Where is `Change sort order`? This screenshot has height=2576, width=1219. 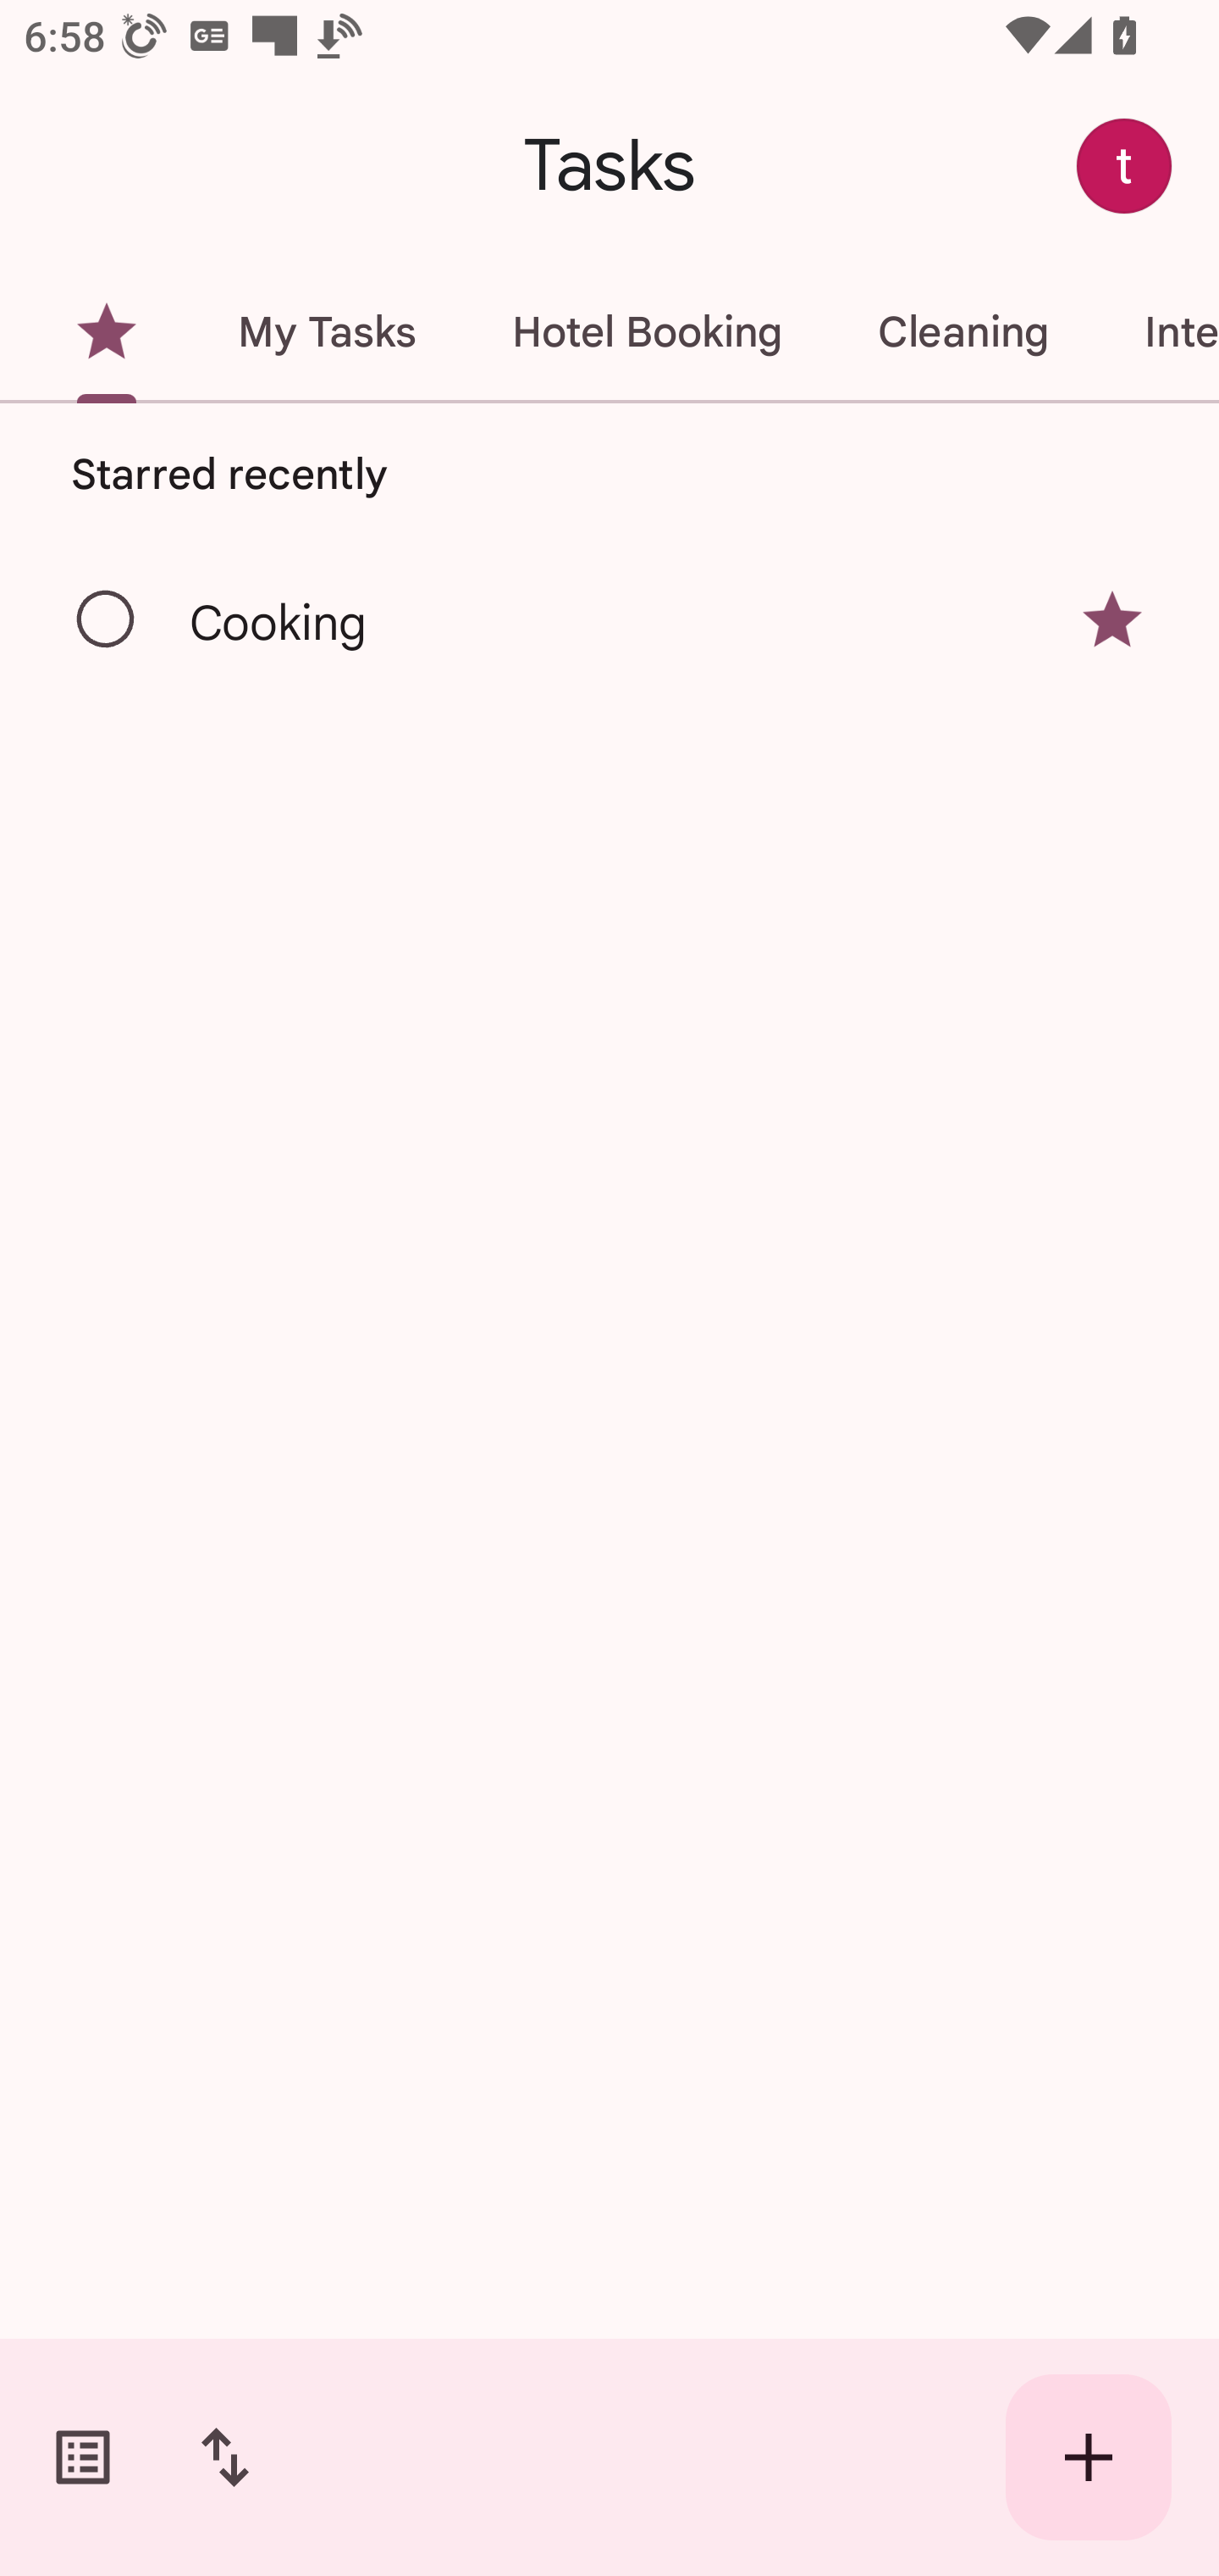
Change sort order is located at coordinates (224, 2457).